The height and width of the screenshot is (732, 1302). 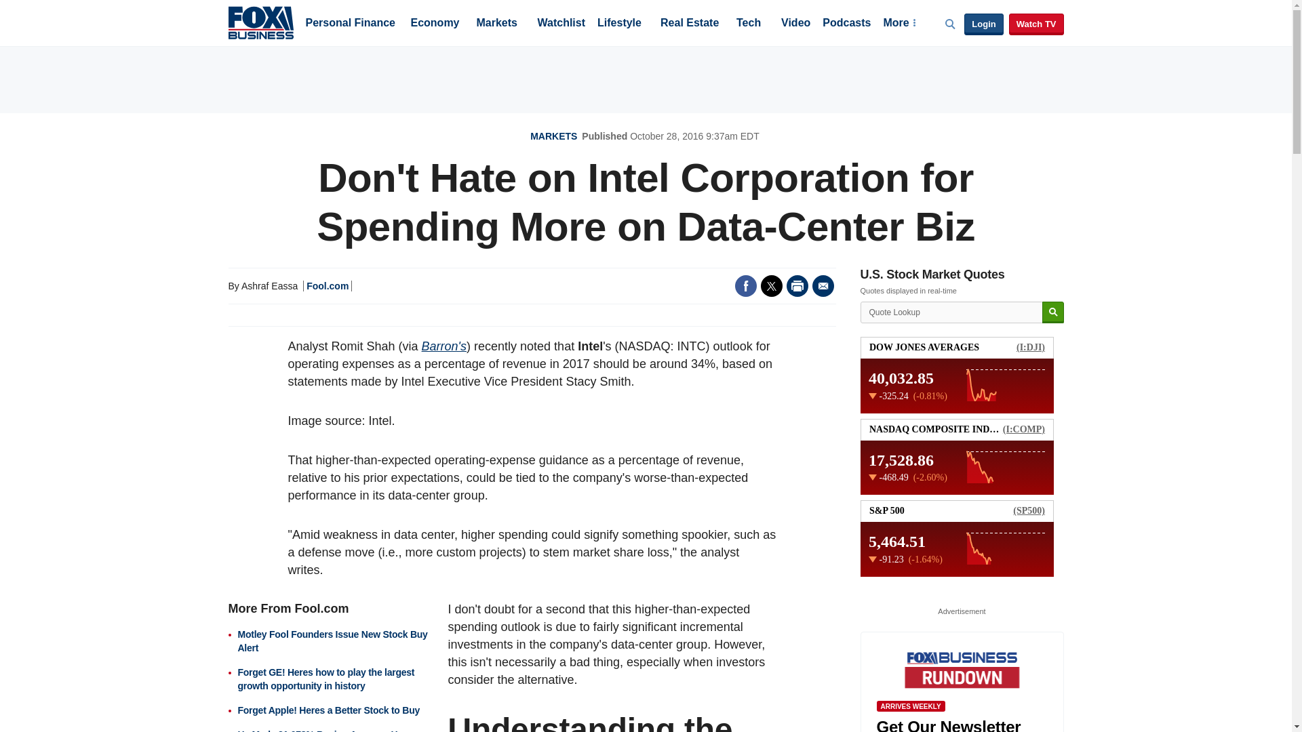 What do you see at coordinates (620, 24) in the screenshot?
I see `Lifestyle` at bounding box center [620, 24].